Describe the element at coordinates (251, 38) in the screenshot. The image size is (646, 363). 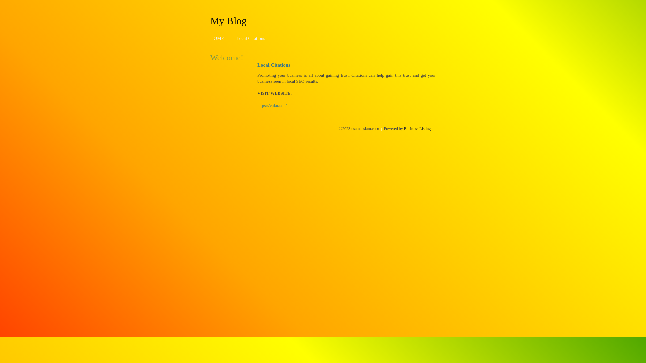
I see `Local Citations` at that location.